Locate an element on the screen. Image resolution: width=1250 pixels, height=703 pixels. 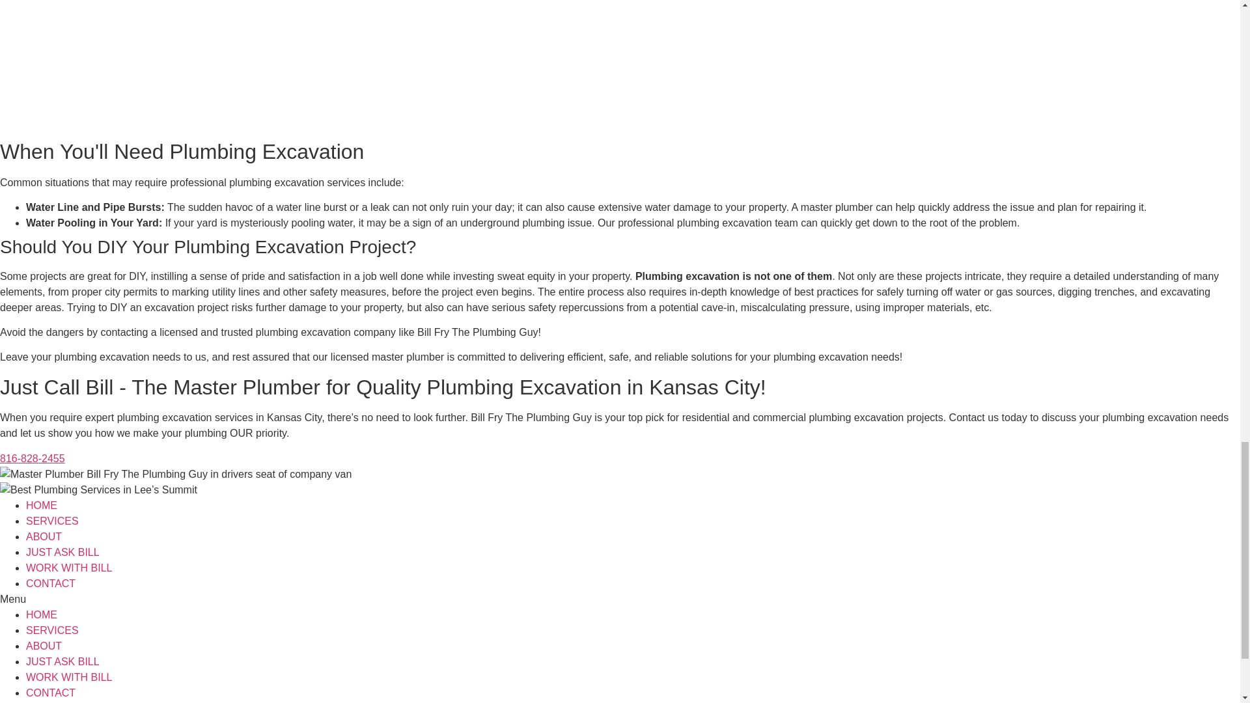
SERVICES is located at coordinates (52, 630).